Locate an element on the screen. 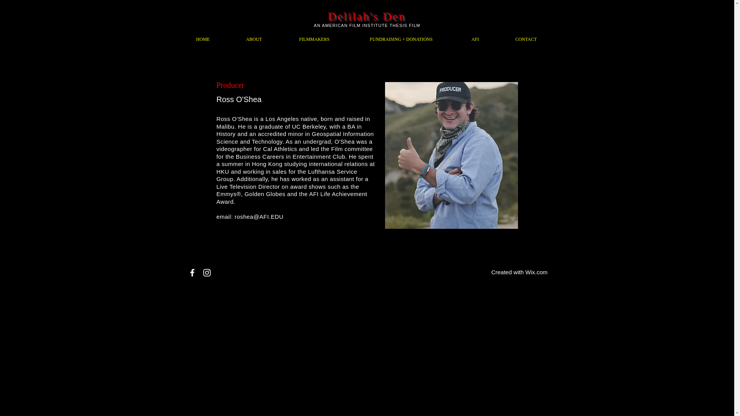 Image resolution: width=740 pixels, height=416 pixels. CONTACT is located at coordinates (526, 39).